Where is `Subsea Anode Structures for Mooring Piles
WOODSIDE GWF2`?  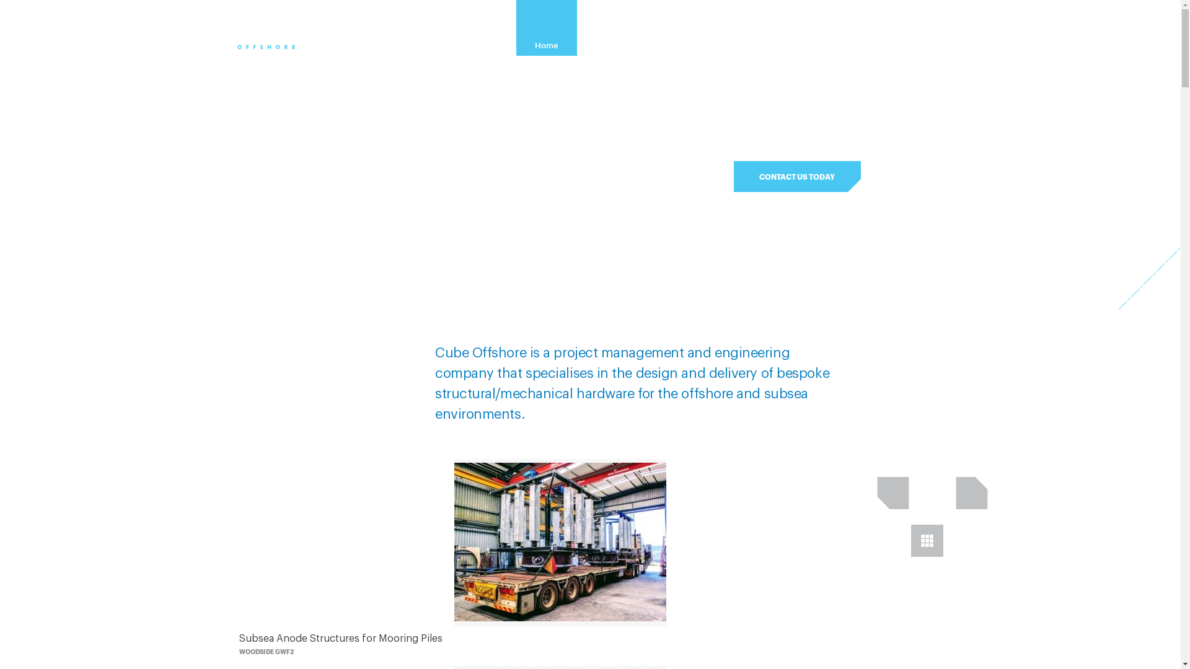
Subsea Anode Structures for Mooring Piles
WOODSIDE GWF2 is located at coordinates (560, 562).